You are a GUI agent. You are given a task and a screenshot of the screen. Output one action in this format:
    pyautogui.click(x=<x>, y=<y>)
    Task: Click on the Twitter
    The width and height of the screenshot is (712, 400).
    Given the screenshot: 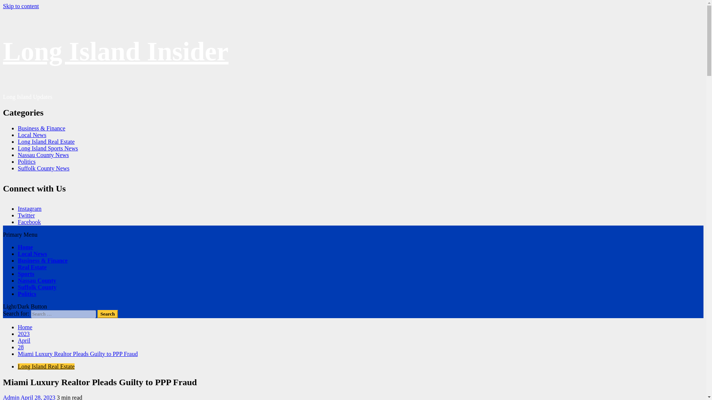 What is the action you would take?
    pyautogui.click(x=26, y=215)
    